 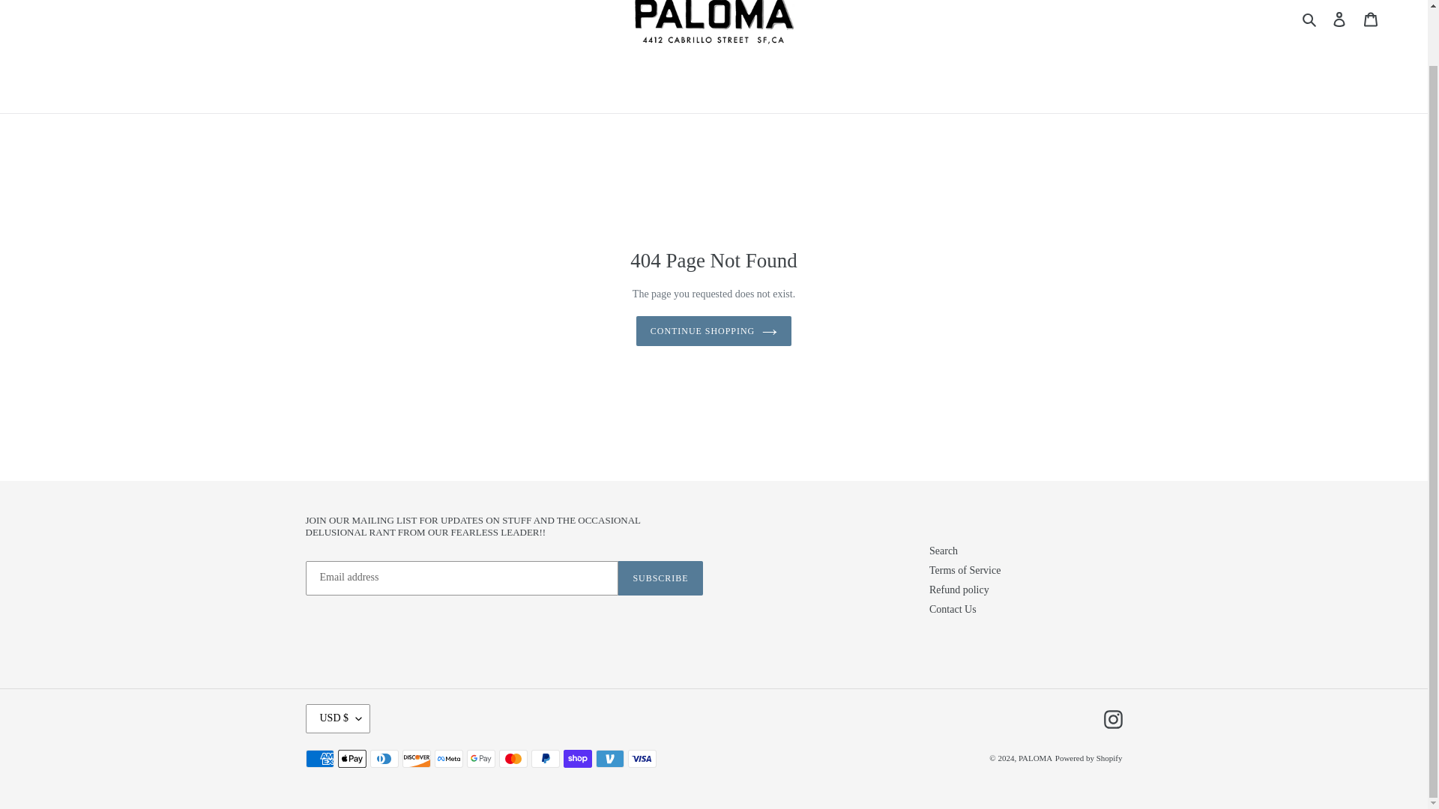 I want to click on Powered by Shopify, so click(x=1088, y=758).